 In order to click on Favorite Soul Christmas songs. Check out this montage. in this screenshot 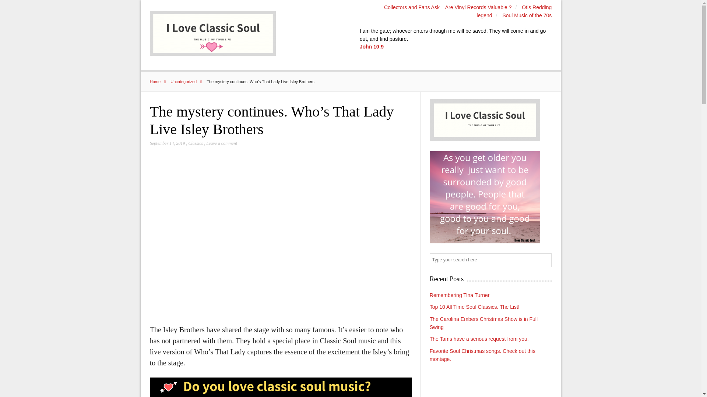, I will do `click(482, 355)`.